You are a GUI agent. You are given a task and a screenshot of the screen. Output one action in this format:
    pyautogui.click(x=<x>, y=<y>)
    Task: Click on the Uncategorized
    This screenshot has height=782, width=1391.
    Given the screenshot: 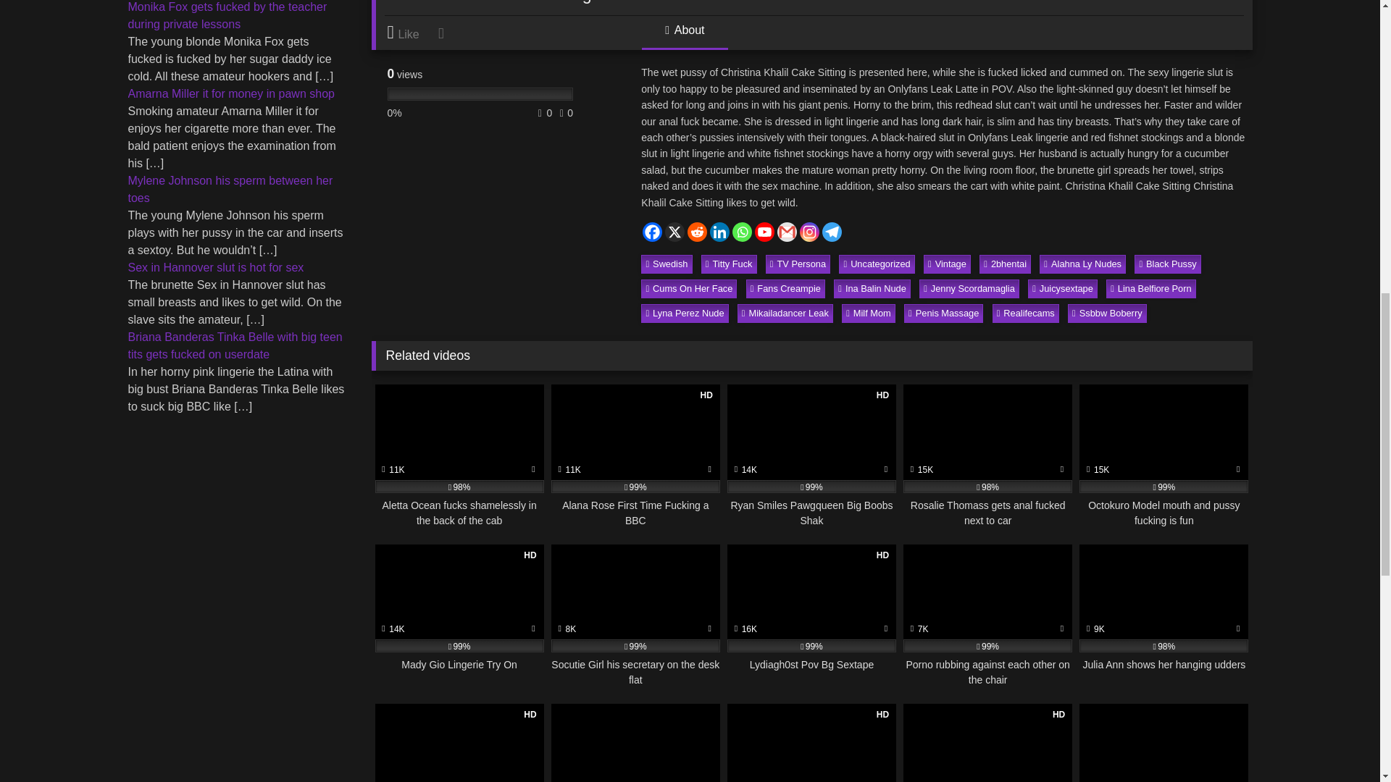 What is the action you would take?
    pyautogui.click(x=876, y=264)
    